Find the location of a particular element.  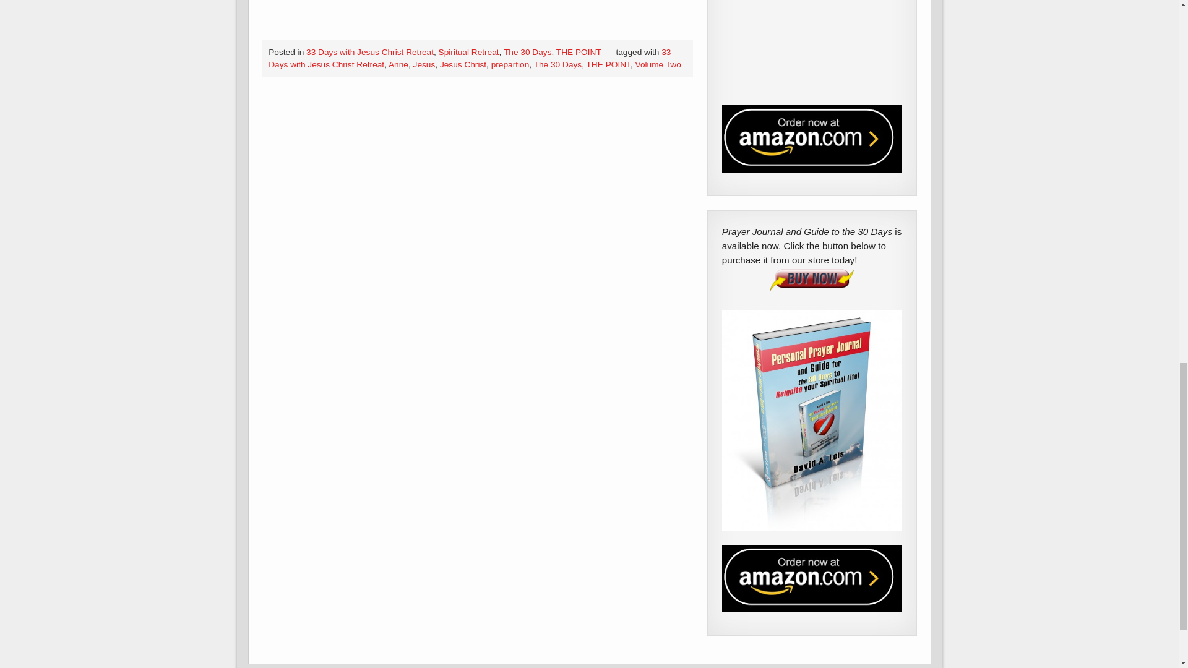

prepartion is located at coordinates (510, 64).